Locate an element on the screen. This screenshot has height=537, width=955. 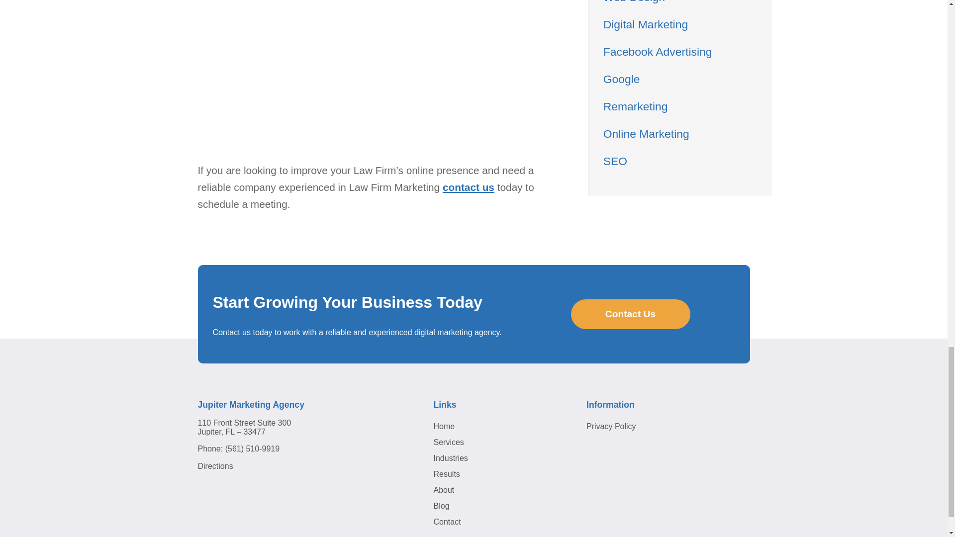
Services is located at coordinates (449, 442).